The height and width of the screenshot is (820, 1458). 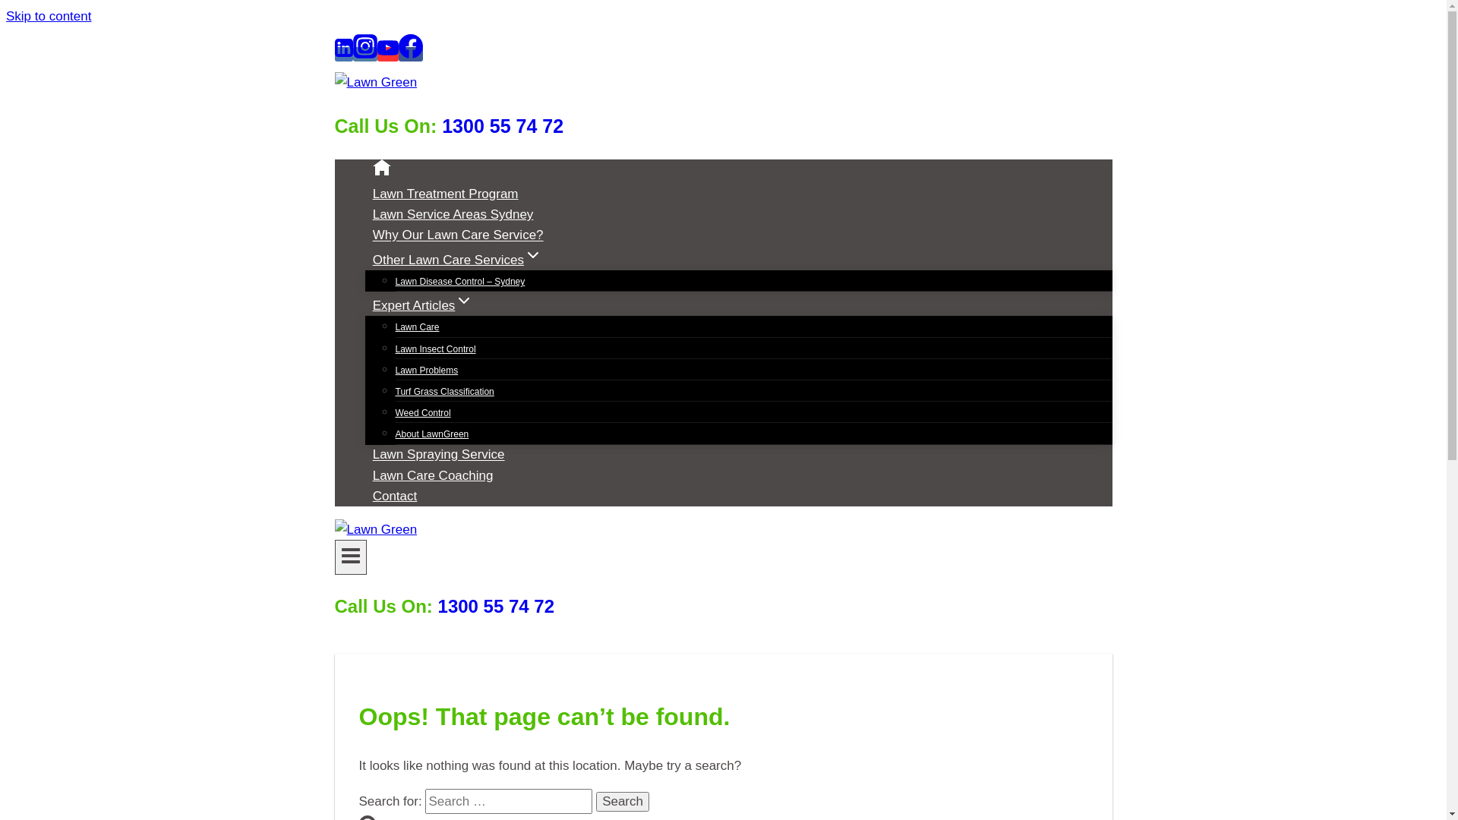 What do you see at coordinates (417, 327) in the screenshot?
I see `Lawn Care` at bounding box center [417, 327].